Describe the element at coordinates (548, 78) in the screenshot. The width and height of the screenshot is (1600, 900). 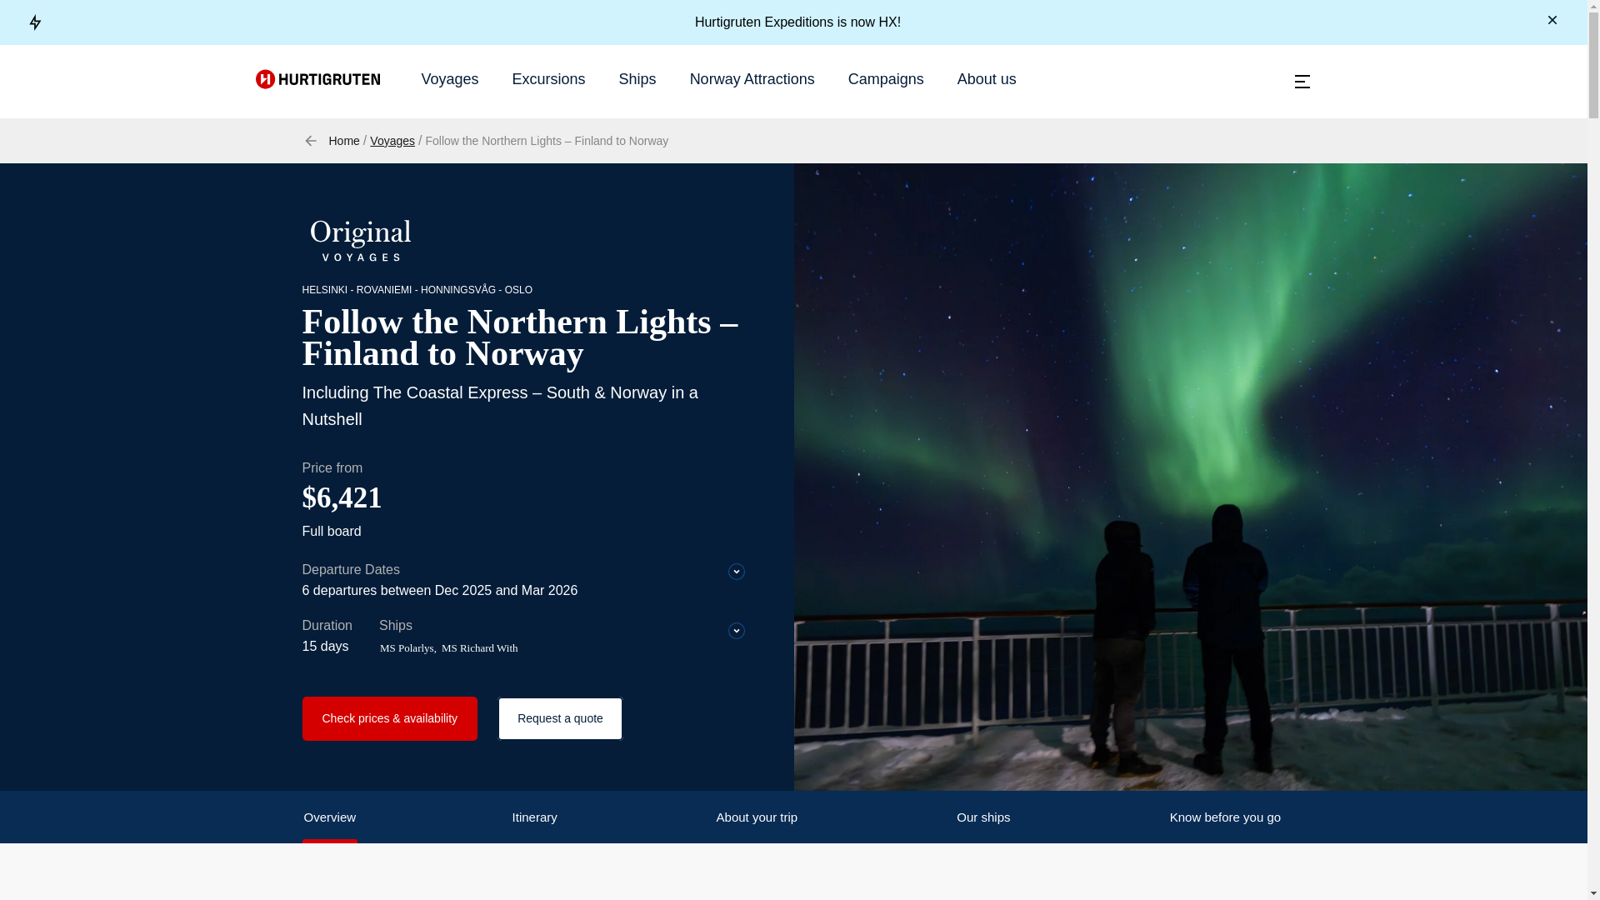
I see `Excursions` at that location.